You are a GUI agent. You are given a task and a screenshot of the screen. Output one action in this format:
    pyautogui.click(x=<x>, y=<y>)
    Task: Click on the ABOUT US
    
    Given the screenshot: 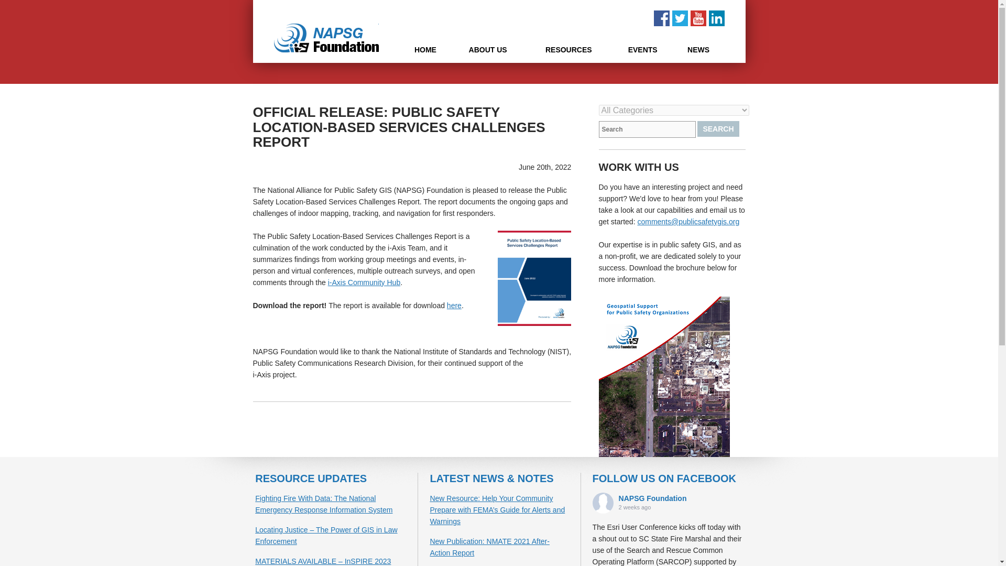 What is the action you would take?
    pyautogui.click(x=487, y=52)
    